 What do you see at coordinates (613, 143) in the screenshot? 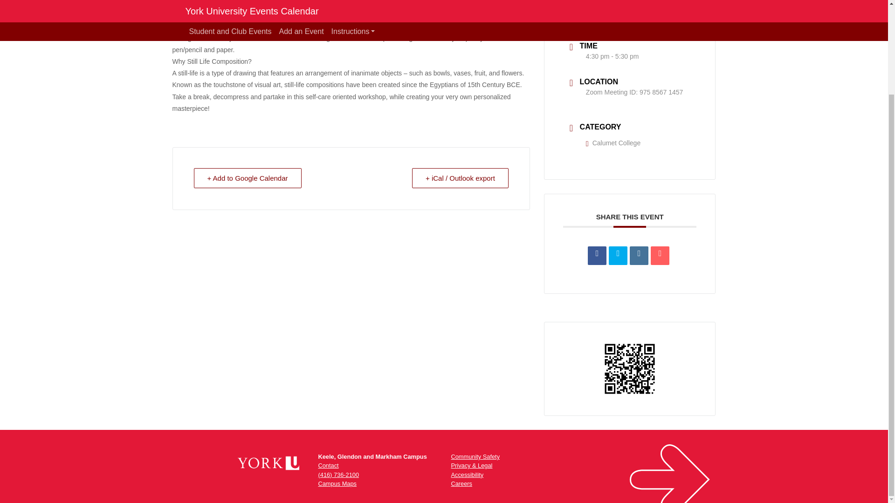
I see `Calumet College` at bounding box center [613, 143].